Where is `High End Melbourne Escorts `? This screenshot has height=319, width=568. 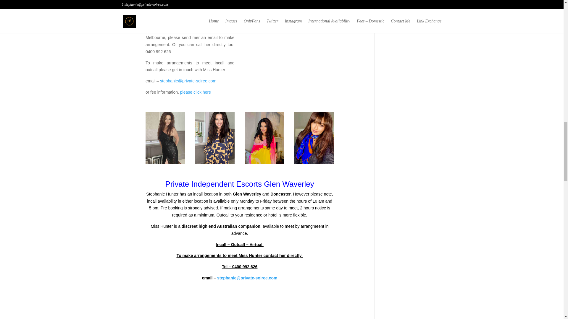
High End Melbourne Escorts  is located at coordinates (195, 92).